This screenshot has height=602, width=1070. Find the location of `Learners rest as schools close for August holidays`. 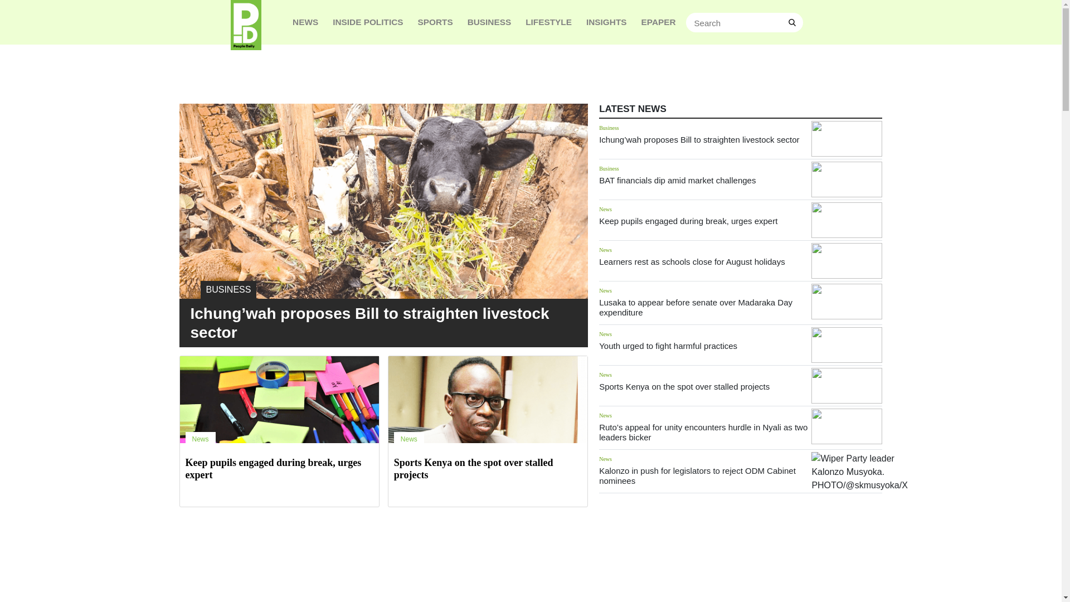

Learners rest as schools close for August holidays is located at coordinates (846, 261).